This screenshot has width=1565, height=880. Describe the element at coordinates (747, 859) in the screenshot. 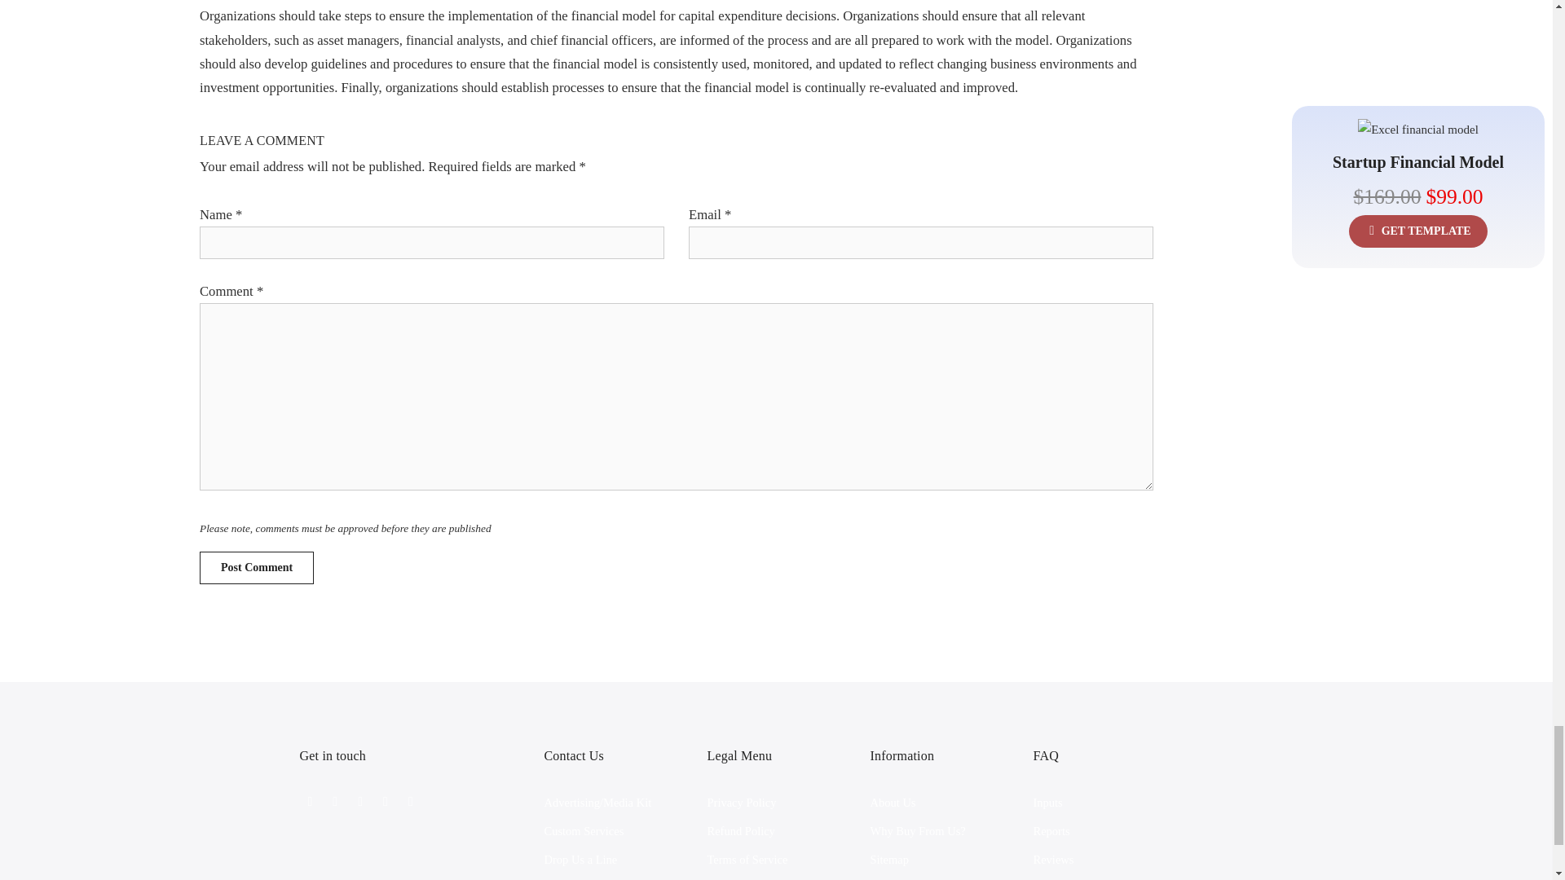

I see `Terms of Service` at that location.